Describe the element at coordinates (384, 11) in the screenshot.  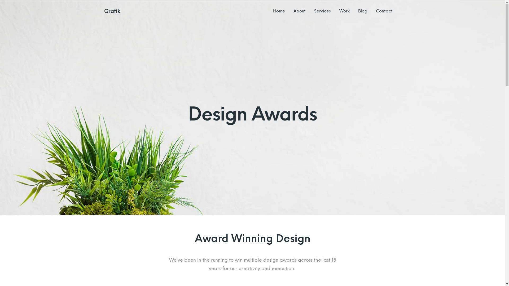
I see `Contact` at that location.